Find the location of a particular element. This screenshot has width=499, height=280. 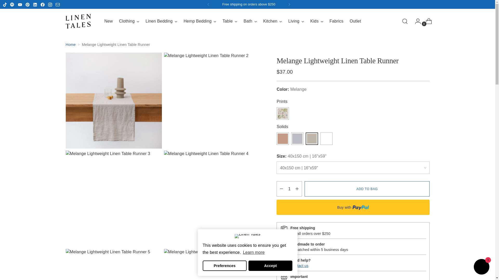

Accept is located at coordinates (270, 266).